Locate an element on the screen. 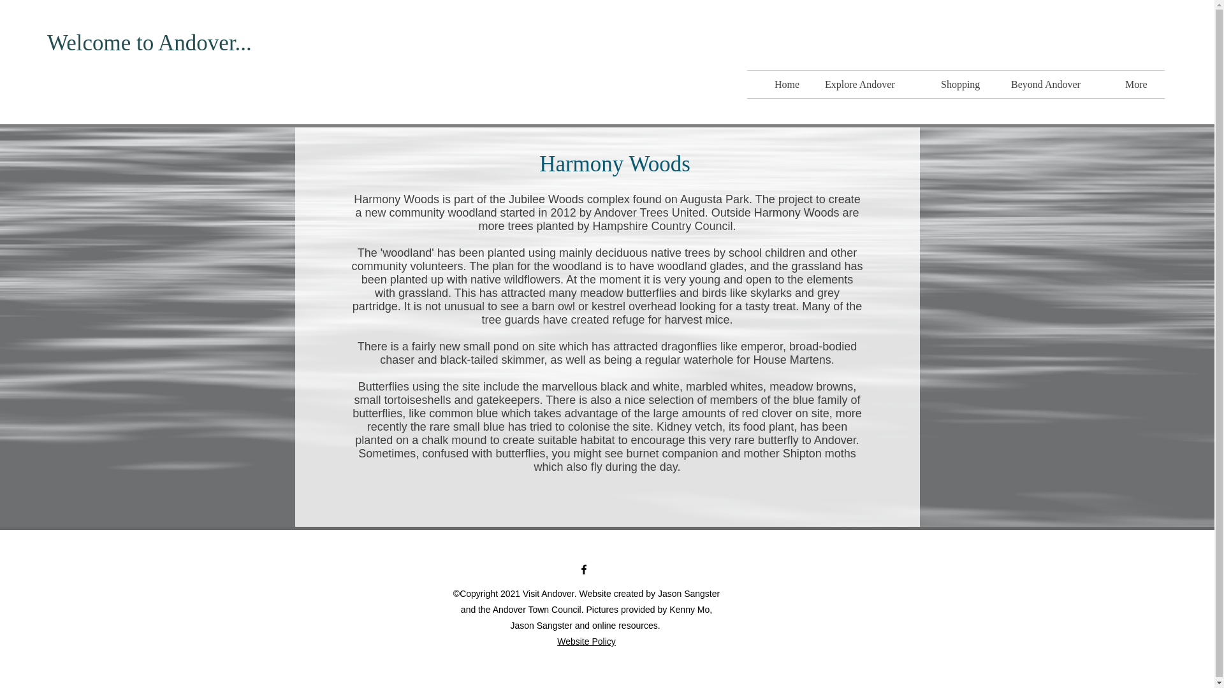 The image size is (1224, 688). Website Policy is located at coordinates (586, 641).